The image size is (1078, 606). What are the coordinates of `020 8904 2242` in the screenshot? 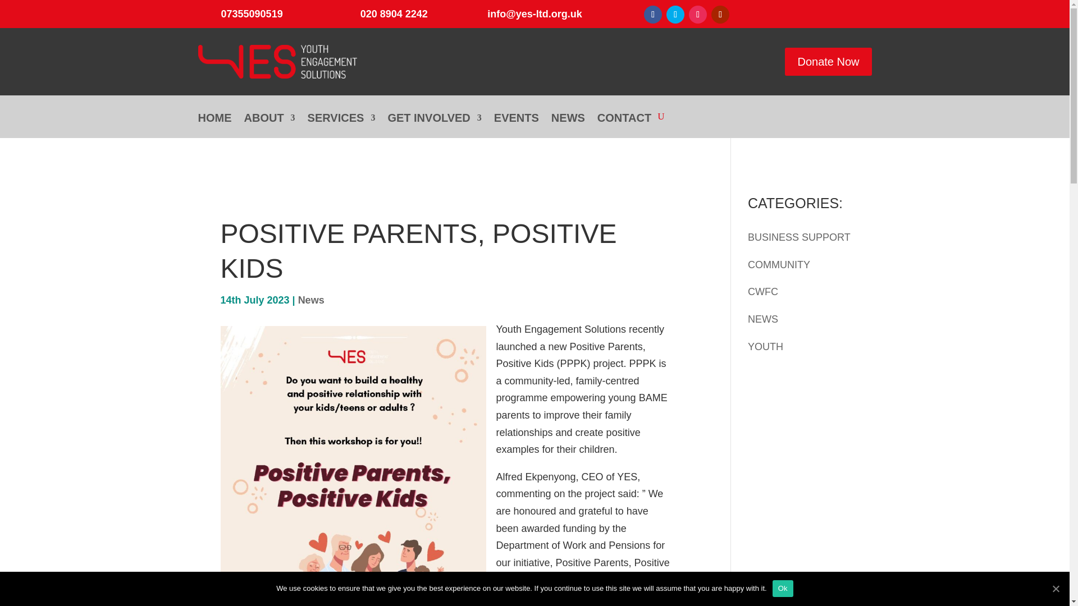 It's located at (394, 13).